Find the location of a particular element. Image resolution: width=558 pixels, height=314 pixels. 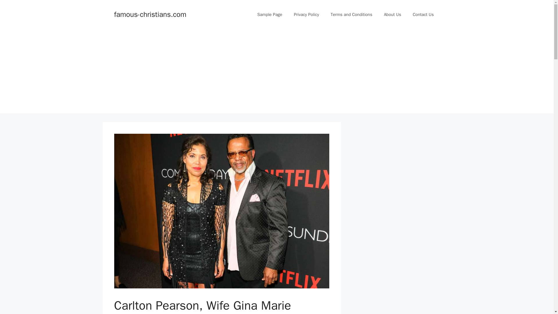

About Us is located at coordinates (392, 15).